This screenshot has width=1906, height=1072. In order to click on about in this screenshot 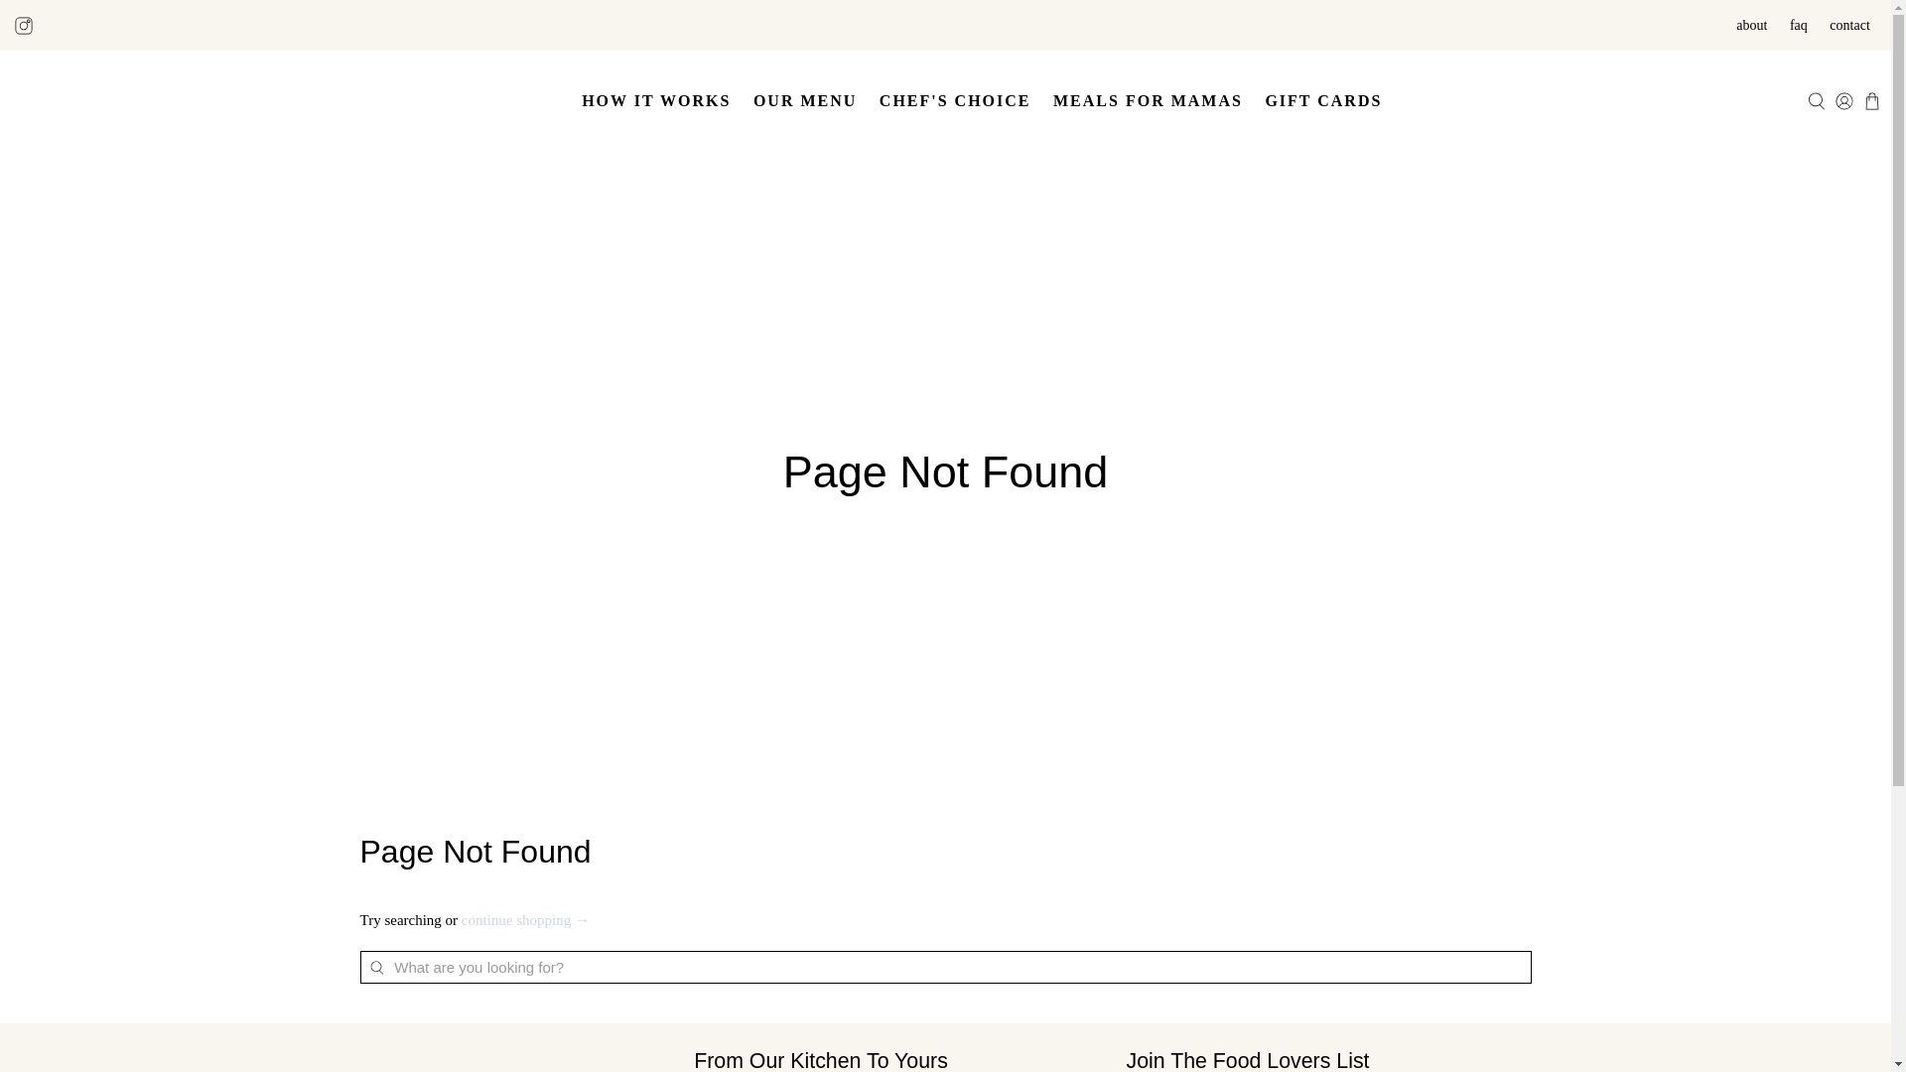, I will do `click(1751, 25)`.